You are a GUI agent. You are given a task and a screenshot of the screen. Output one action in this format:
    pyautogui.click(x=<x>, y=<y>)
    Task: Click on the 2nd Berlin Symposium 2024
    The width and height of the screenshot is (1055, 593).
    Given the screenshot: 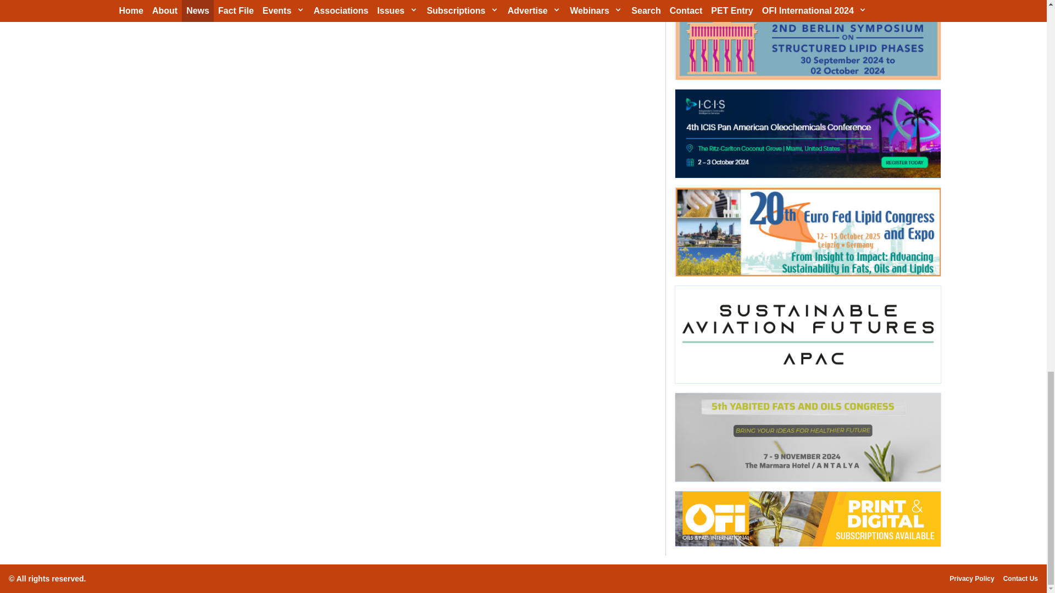 What is the action you would take?
    pyautogui.click(x=807, y=40)
    